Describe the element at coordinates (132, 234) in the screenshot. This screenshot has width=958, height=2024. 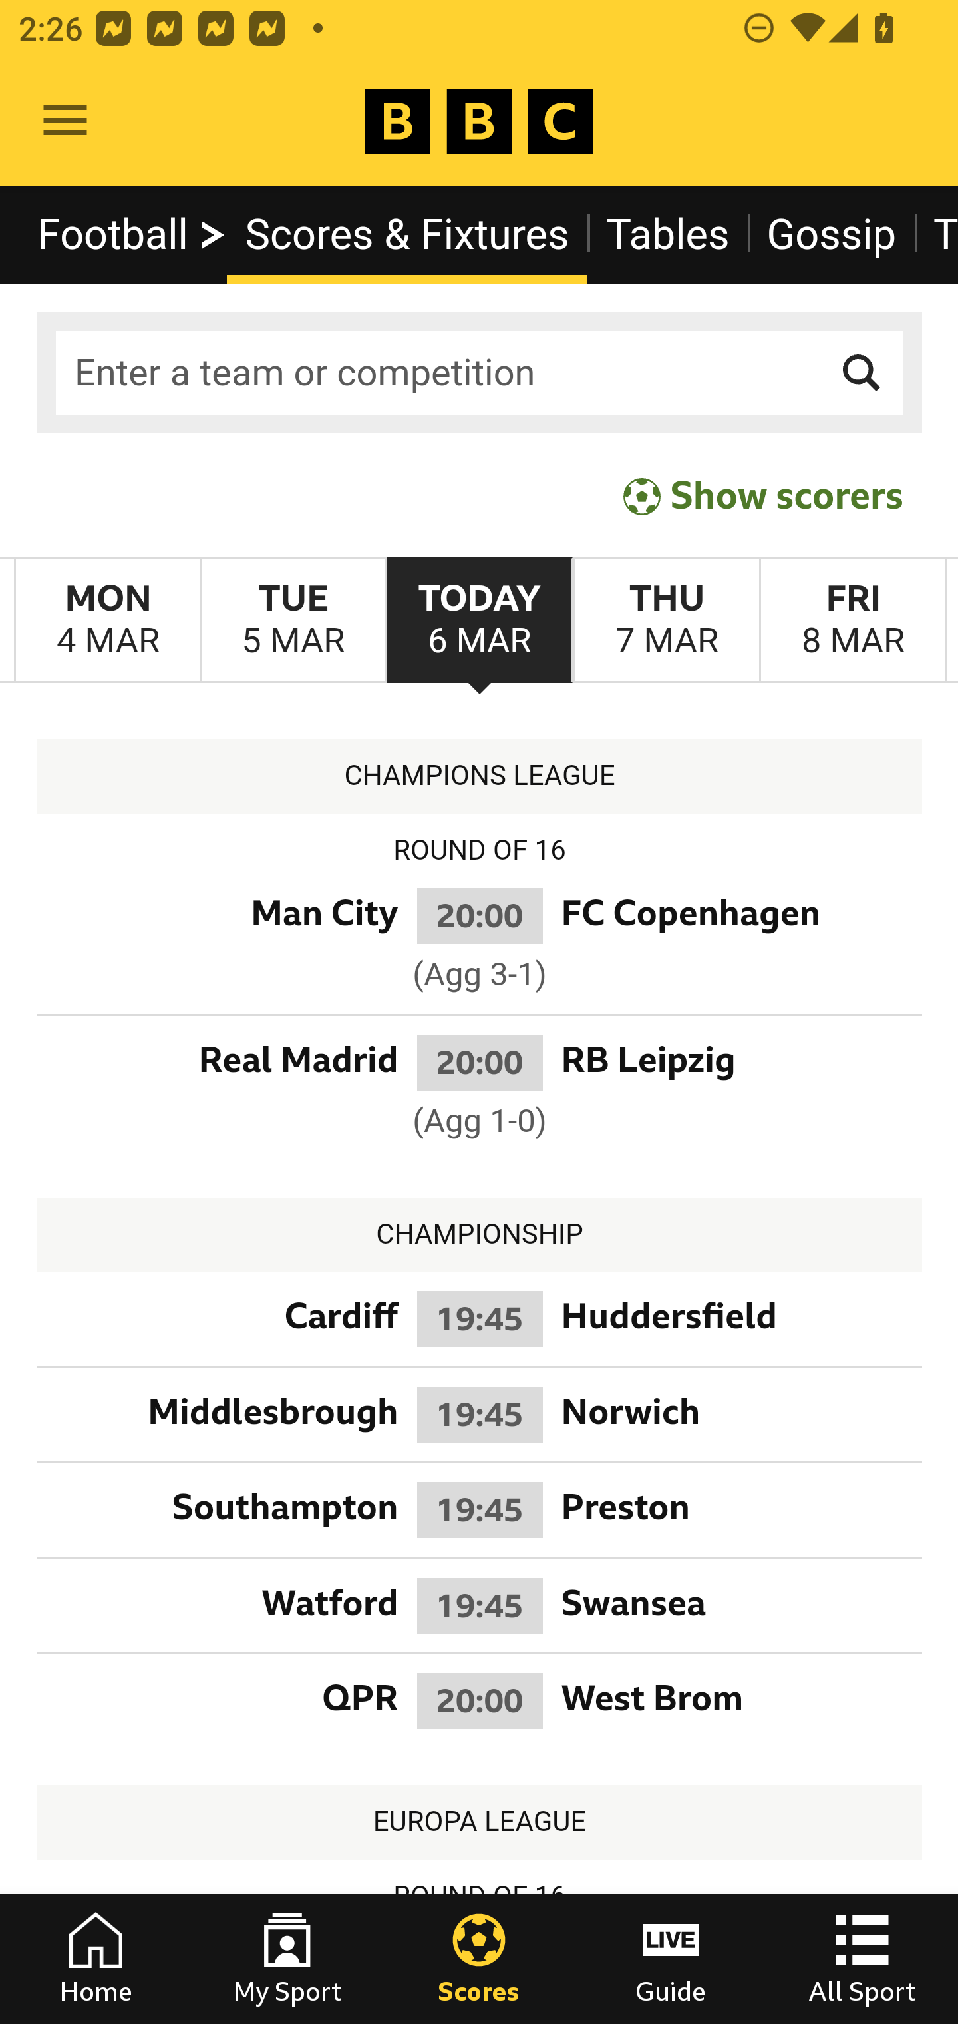
I see `Football ` at that location.